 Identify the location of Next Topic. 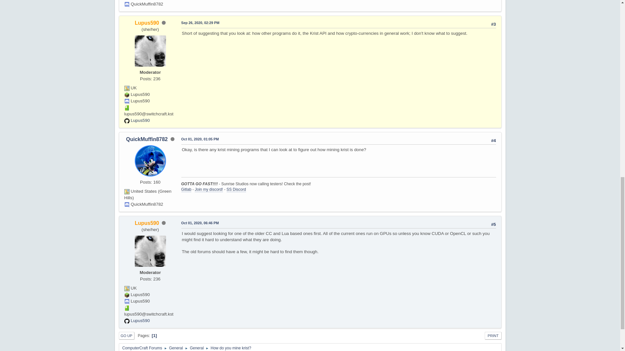
(487, 101).